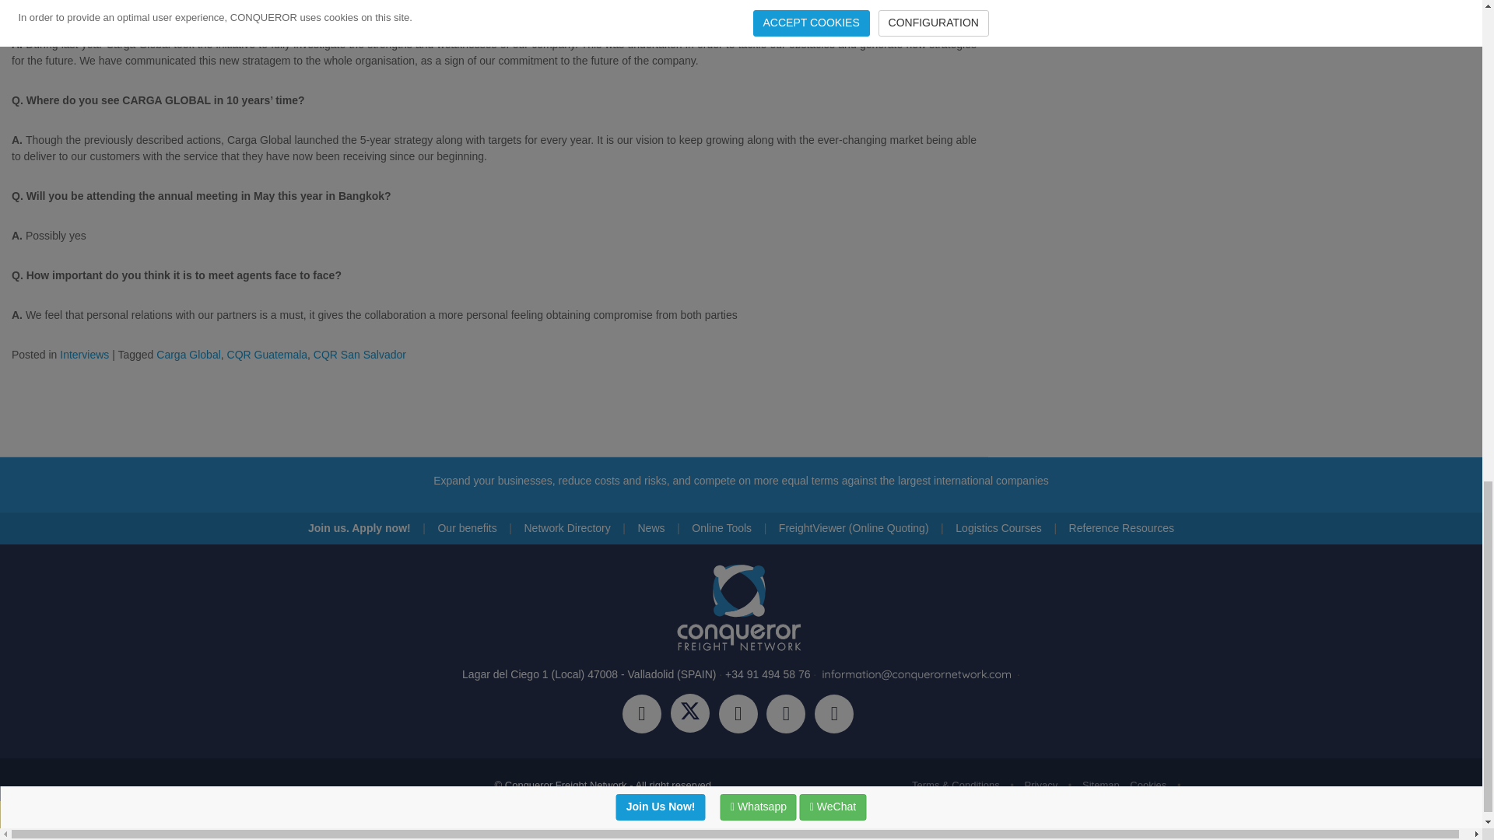 This screenshot has height=840, width=1494. What do you see at coordinates (721, 527) in the screenshot?
I see `Online Tools` at bounding box center [721, 527].